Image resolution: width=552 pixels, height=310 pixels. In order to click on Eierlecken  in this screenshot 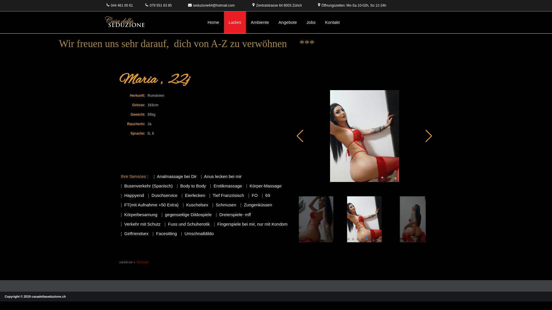, I will do `click(195, 195)`.